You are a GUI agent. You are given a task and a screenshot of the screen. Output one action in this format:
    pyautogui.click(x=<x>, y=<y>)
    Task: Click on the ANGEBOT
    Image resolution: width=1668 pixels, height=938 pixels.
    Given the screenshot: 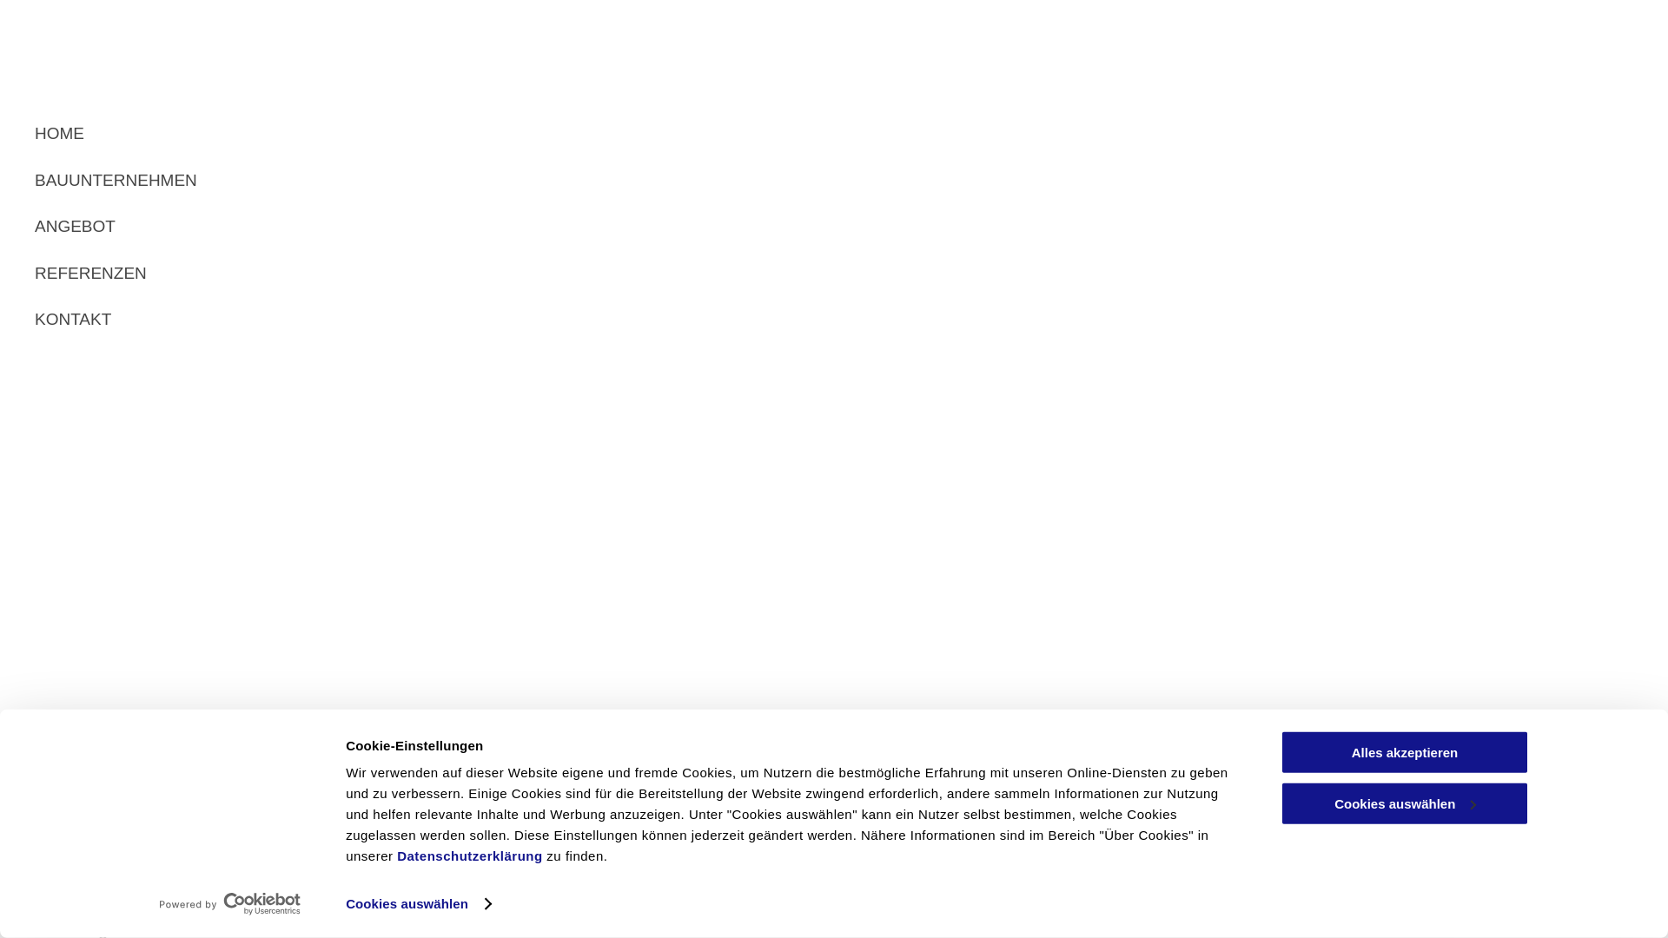 What is the action you would take?
    pyautogui.click(x=411, y=228)
    